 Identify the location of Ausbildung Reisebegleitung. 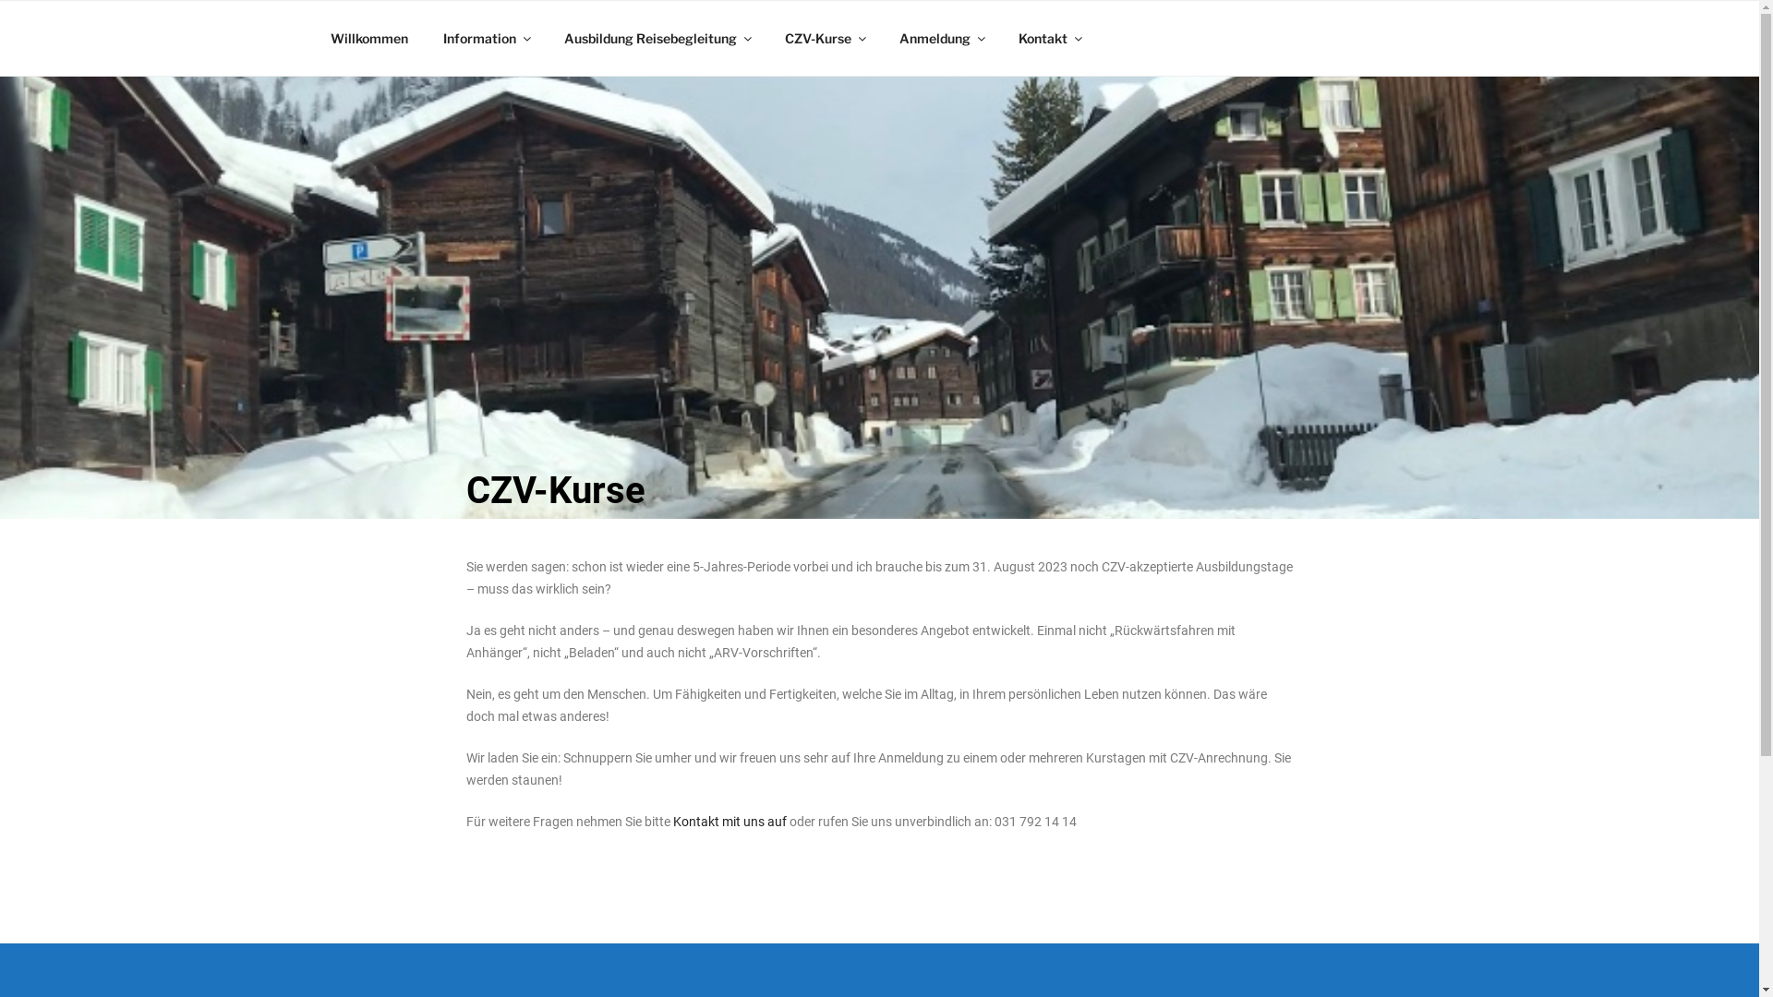
(657, 39).